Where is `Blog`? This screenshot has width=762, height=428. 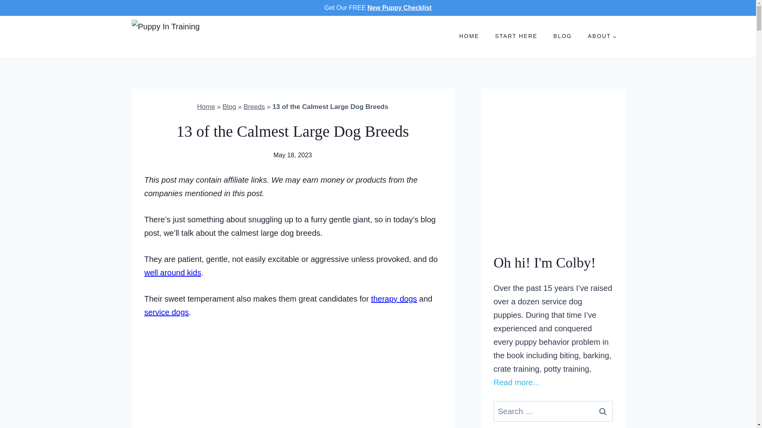 Blog is located at coordinates (229, 107).